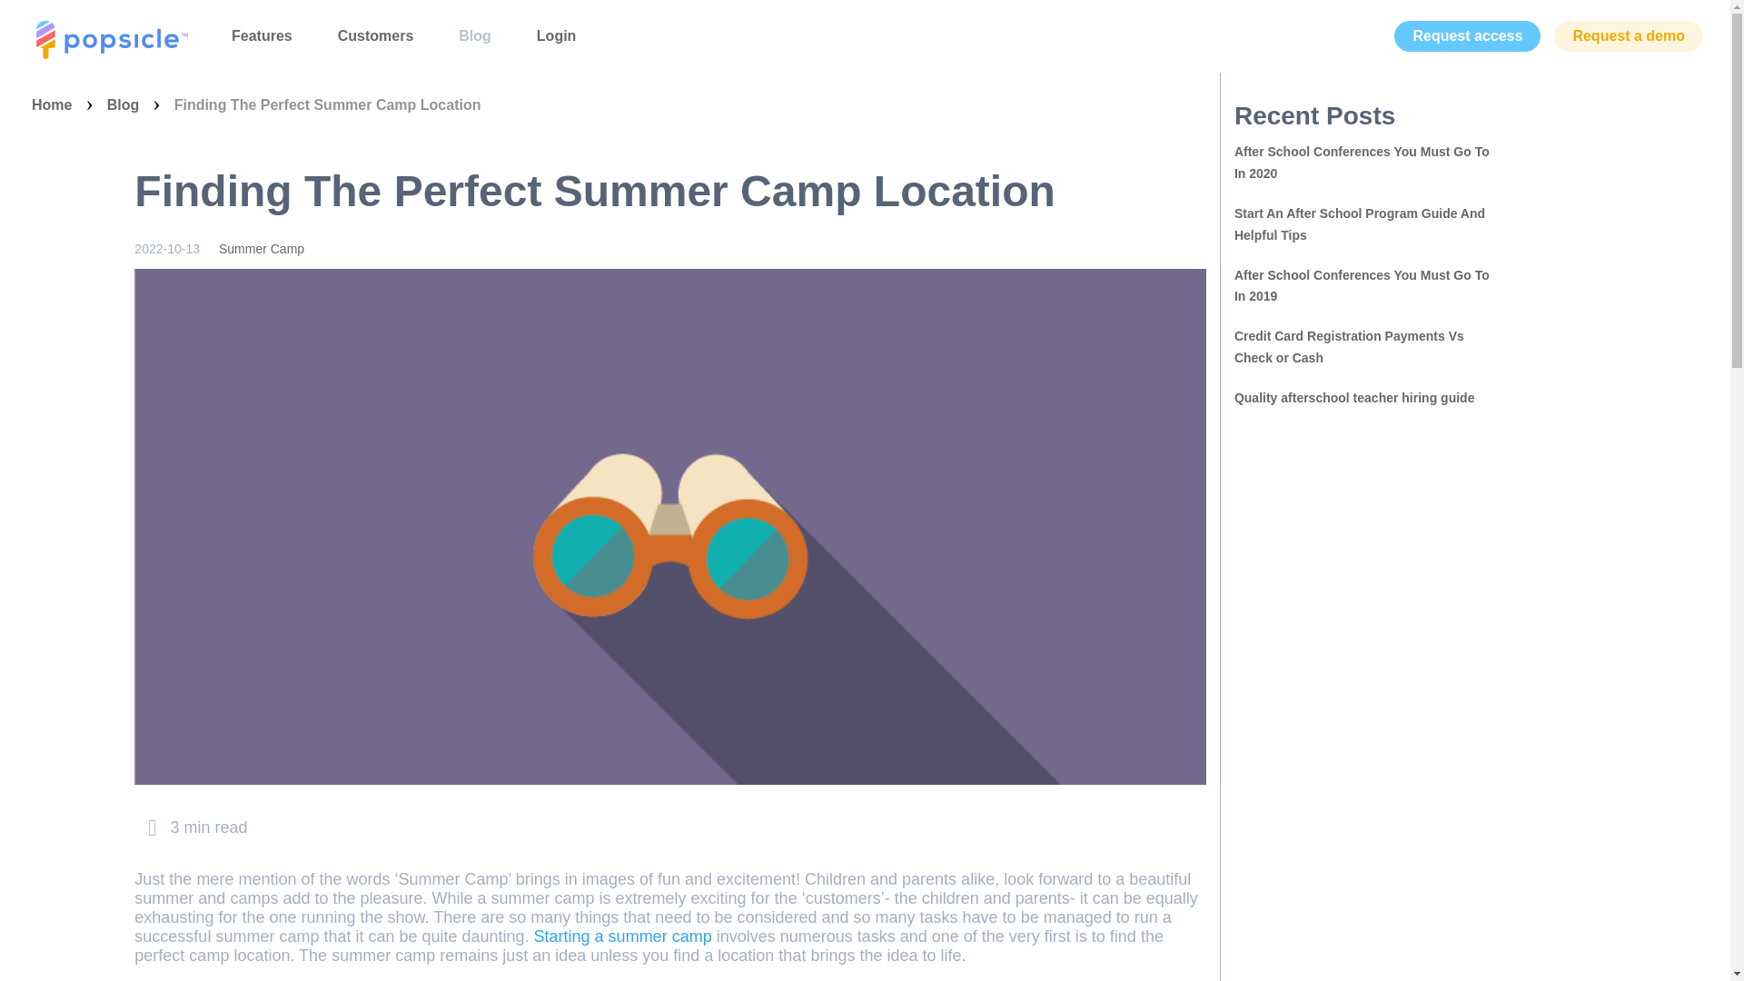  I want to click on Credit Card Registration Payments Vs Check or Cash, so click(1368, 347).